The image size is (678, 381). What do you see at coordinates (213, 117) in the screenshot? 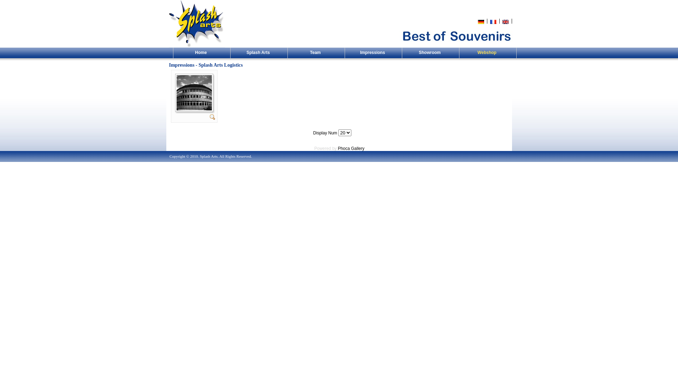
I see `Image Detail` at bounding box center [213, 117].